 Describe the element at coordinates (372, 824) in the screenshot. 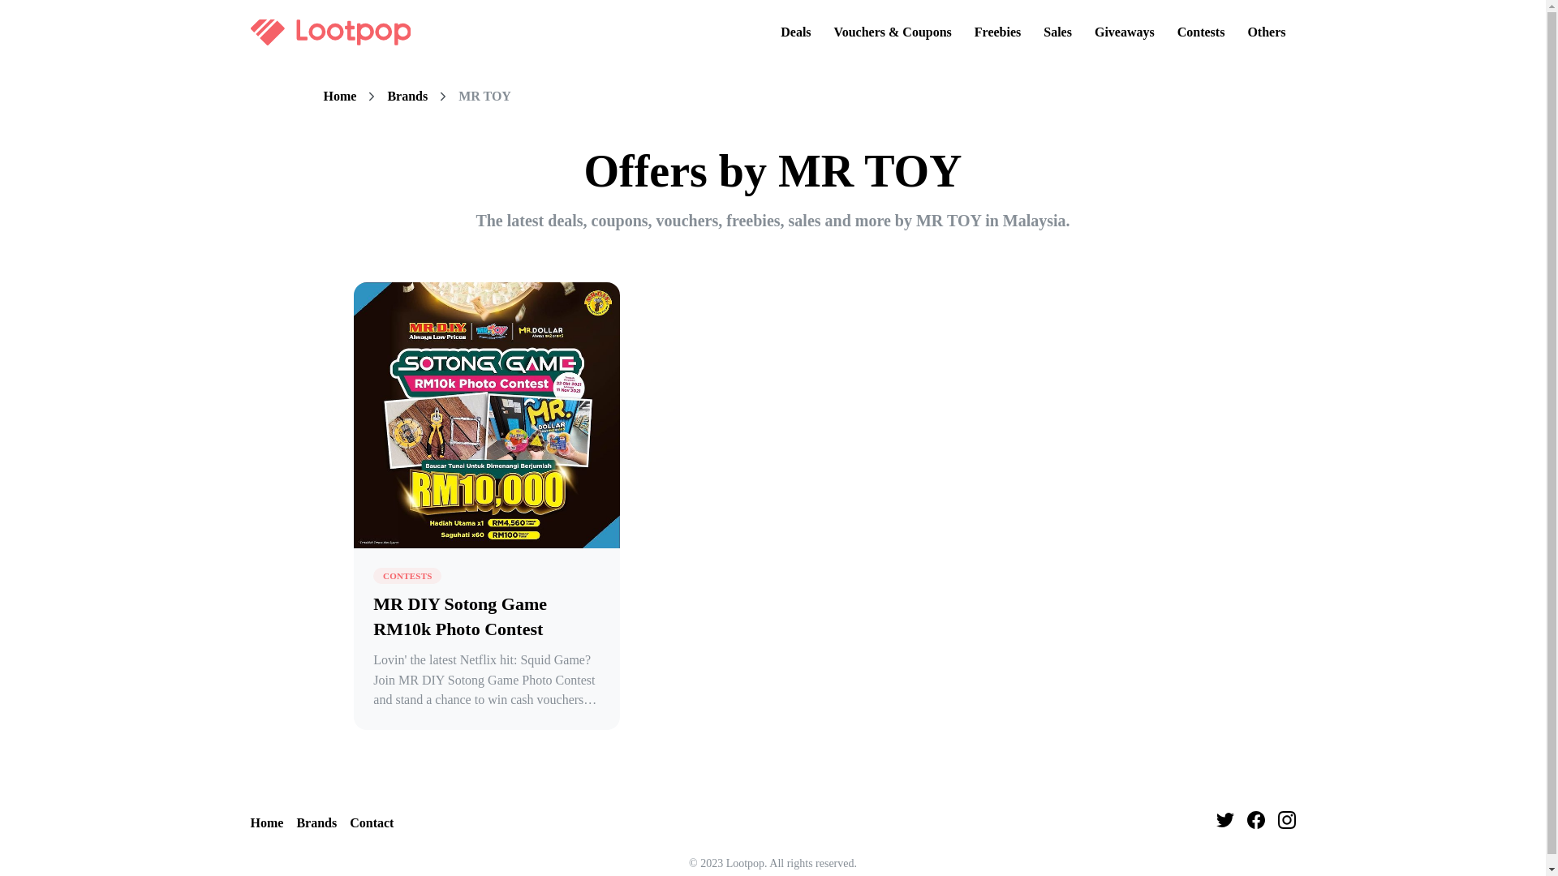

I see `Contact` at that location.